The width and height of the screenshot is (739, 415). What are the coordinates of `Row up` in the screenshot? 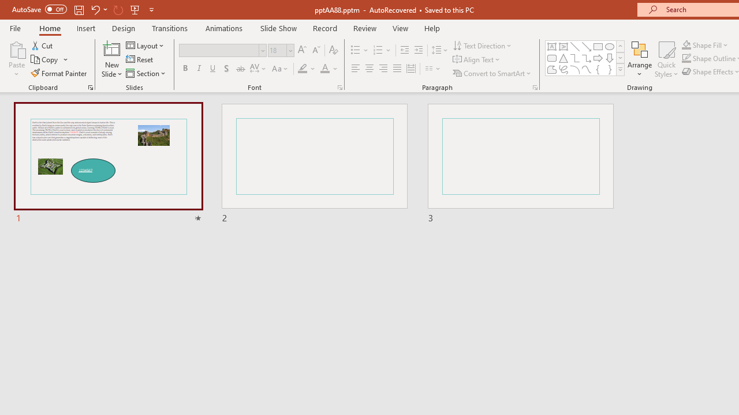 It's located at (620, 46).